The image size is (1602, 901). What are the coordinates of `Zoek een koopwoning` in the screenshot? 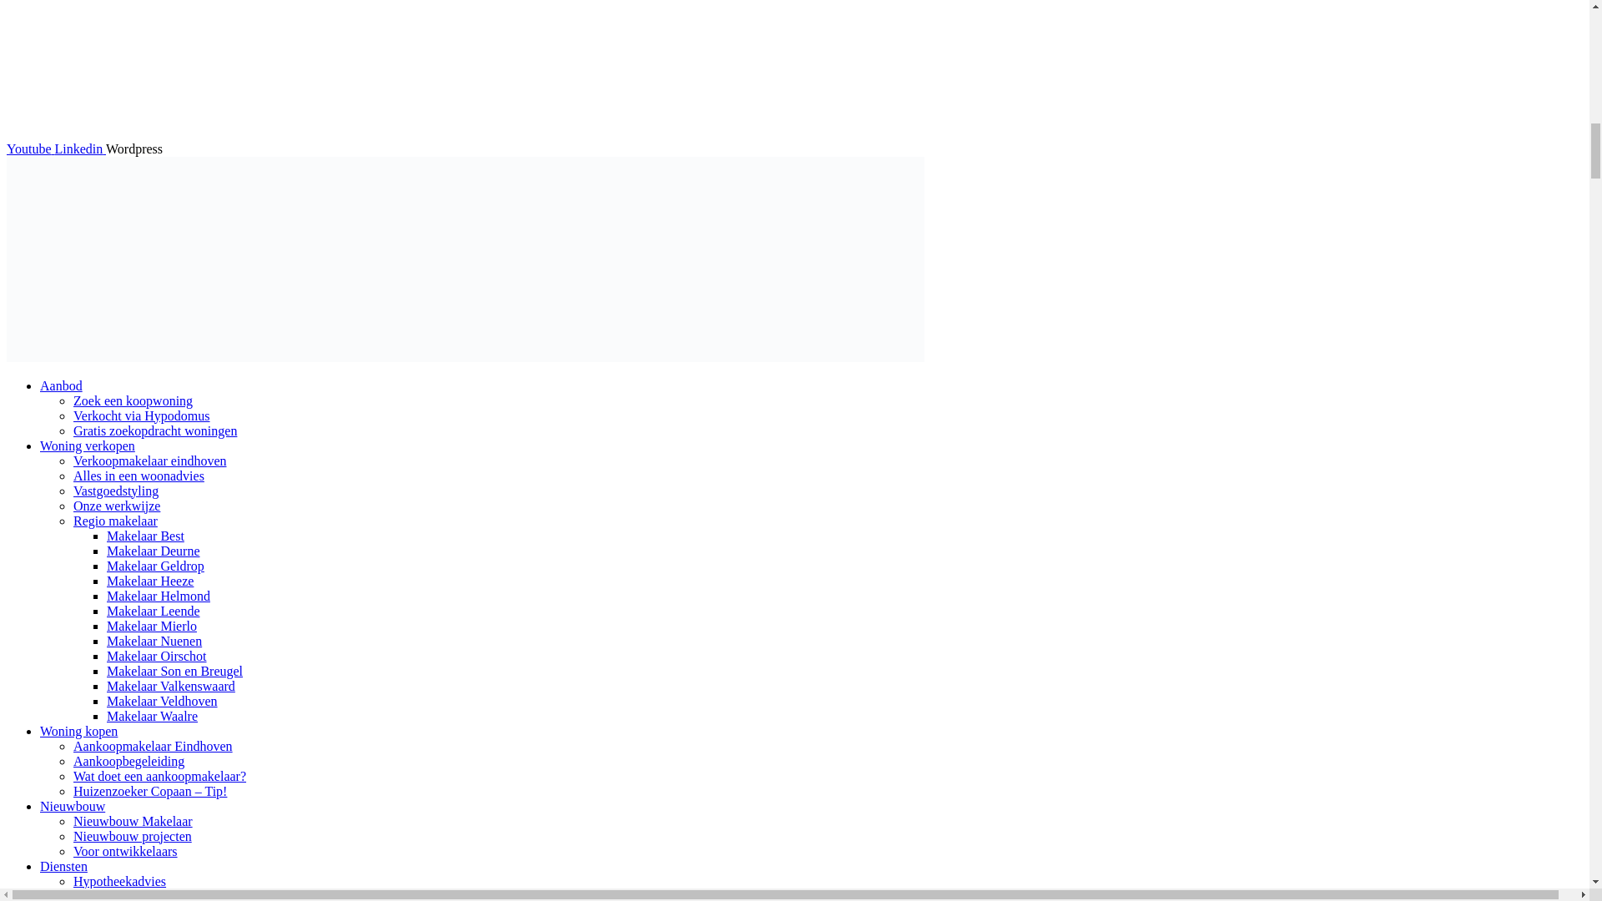 It's located at (133, 400).